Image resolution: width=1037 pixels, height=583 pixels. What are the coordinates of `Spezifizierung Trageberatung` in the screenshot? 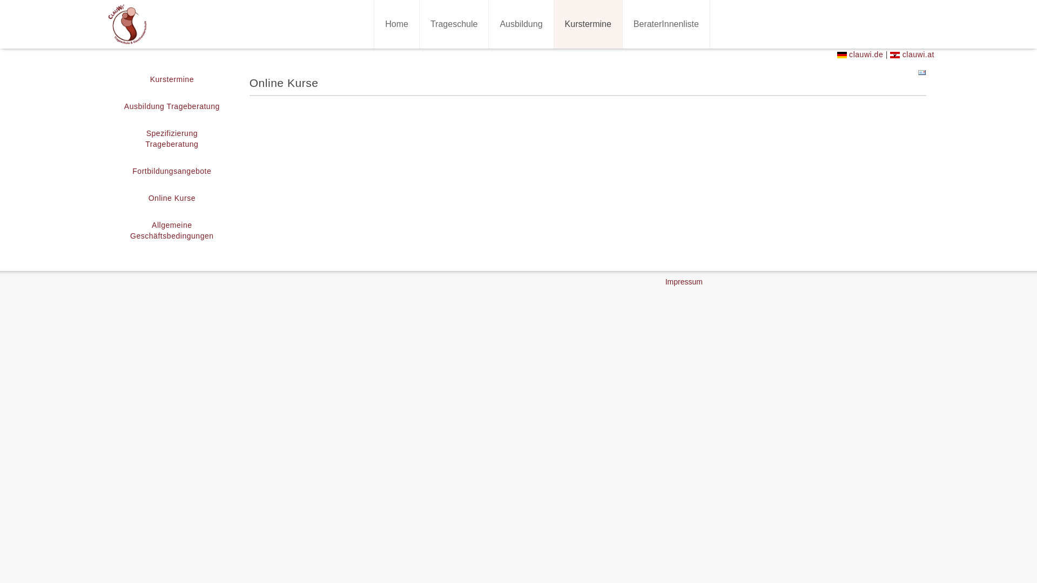 It's located at (172, 139).